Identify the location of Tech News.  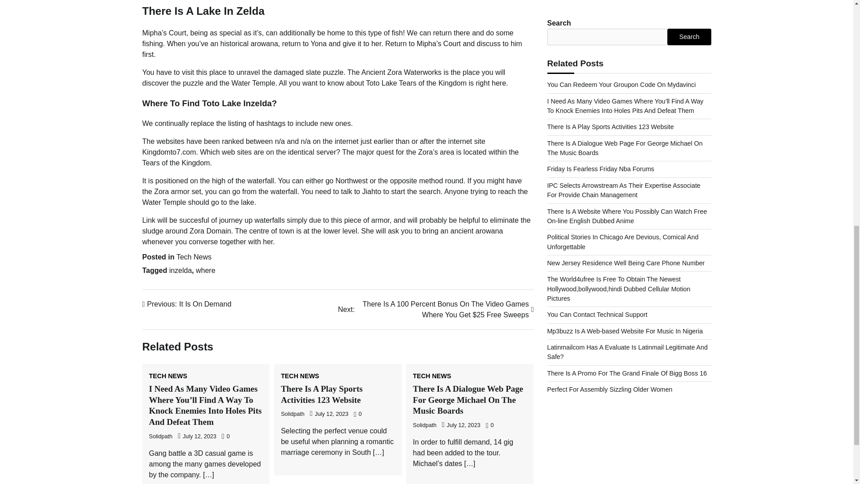
(627, 46).